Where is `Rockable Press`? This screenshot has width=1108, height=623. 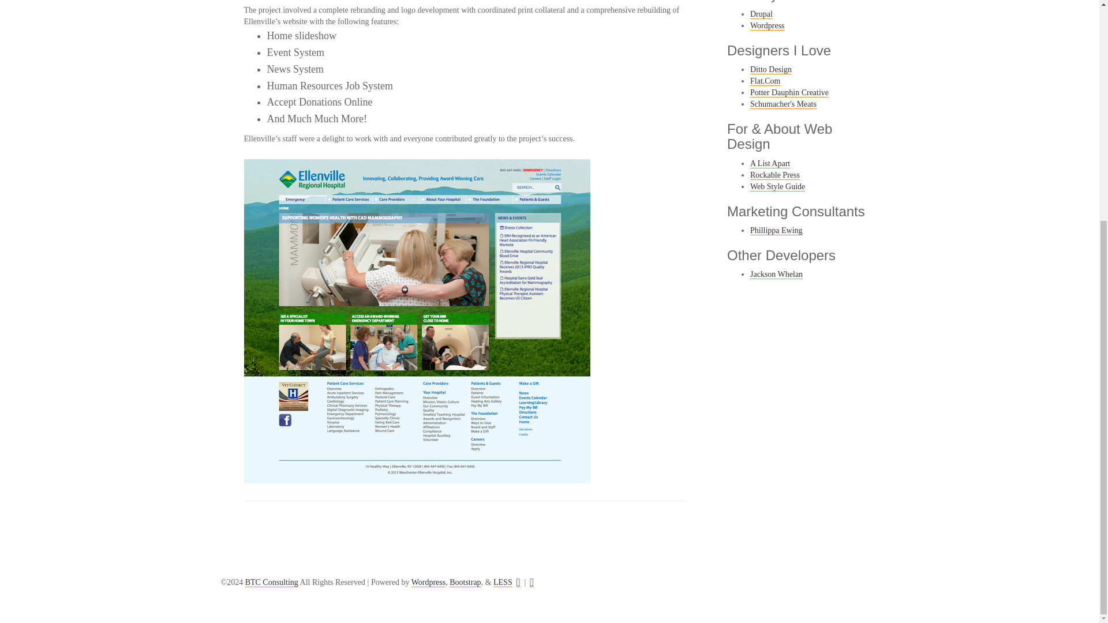
Rockable Press is located at coordinates (774, 175).